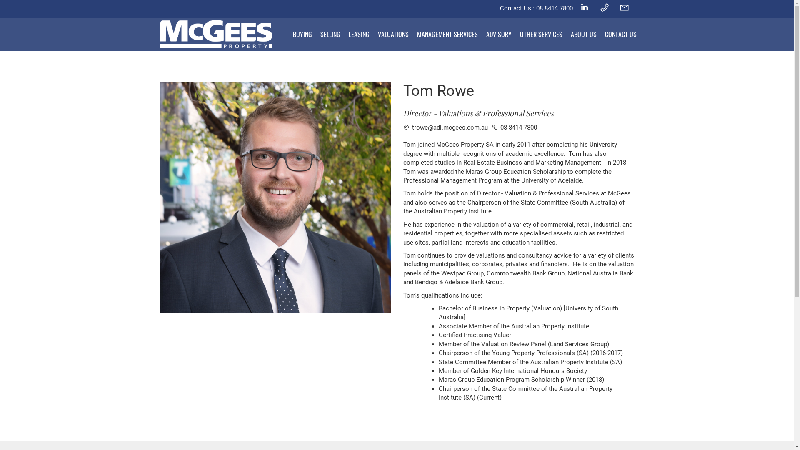 This screenshot has width=800, height=450. I want to click on trowe@adl.mcgees.com.au, so click(446, 127).